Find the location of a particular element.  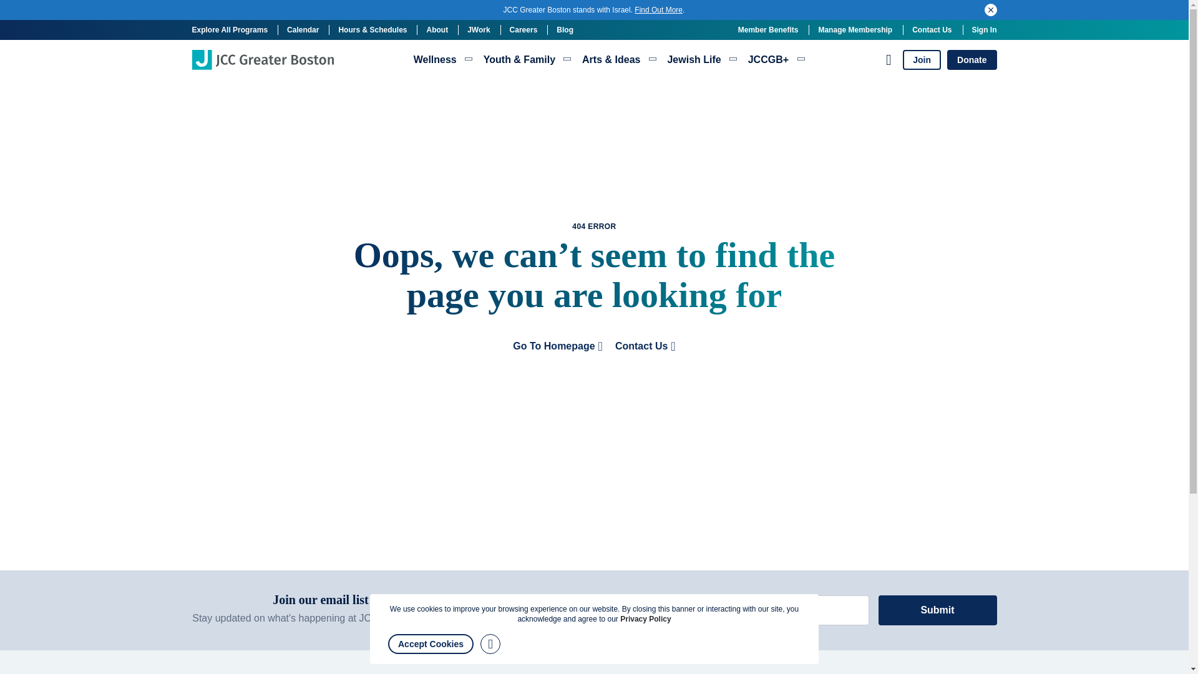

Explore All Programs is located at coordinates (230, 30).